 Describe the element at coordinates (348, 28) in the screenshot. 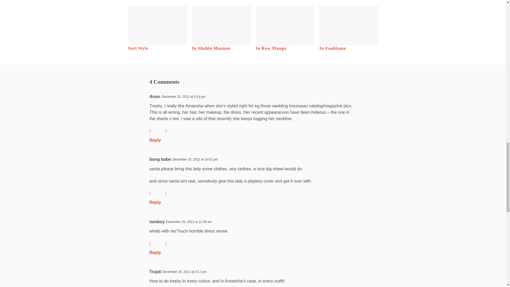

I see `In Faabiiana` at that location.